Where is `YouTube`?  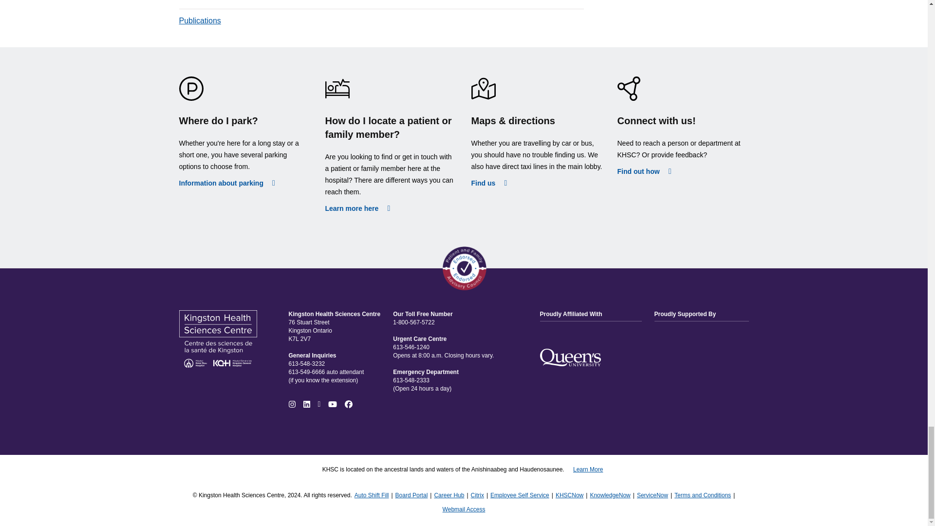 YouTube is located at coordinates (333, 404).